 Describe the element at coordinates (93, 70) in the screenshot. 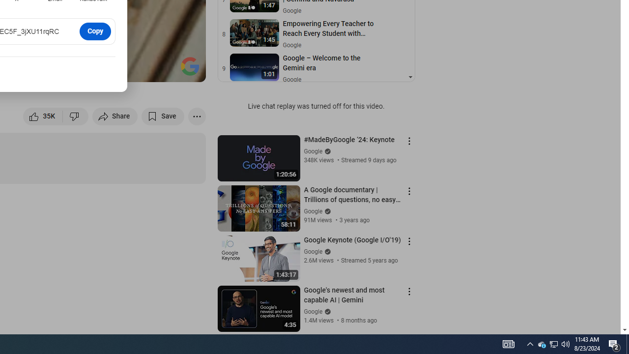

I see `Subtitles/closed captions unavailable` at that location.